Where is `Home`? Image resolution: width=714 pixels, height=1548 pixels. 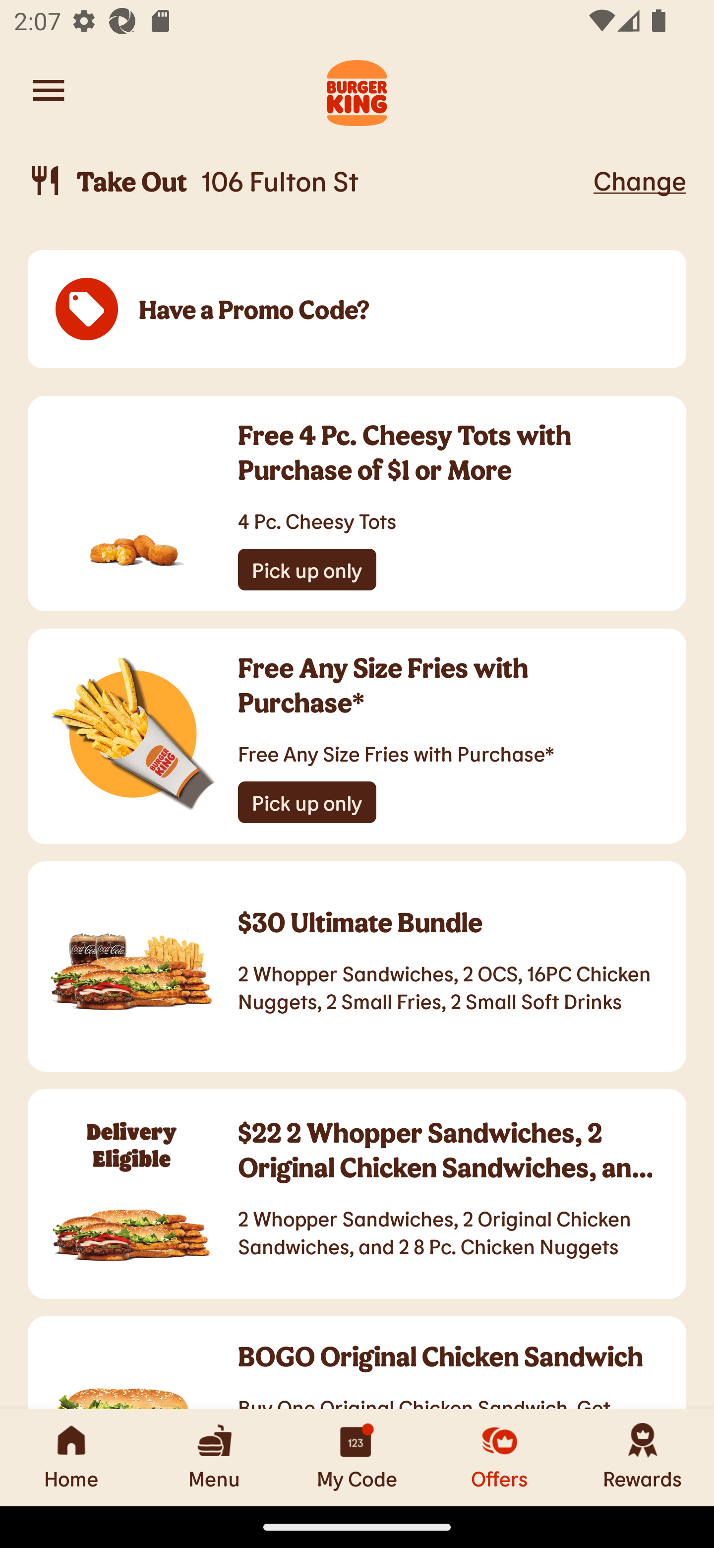 Home is located at coordinates (71, 1457).